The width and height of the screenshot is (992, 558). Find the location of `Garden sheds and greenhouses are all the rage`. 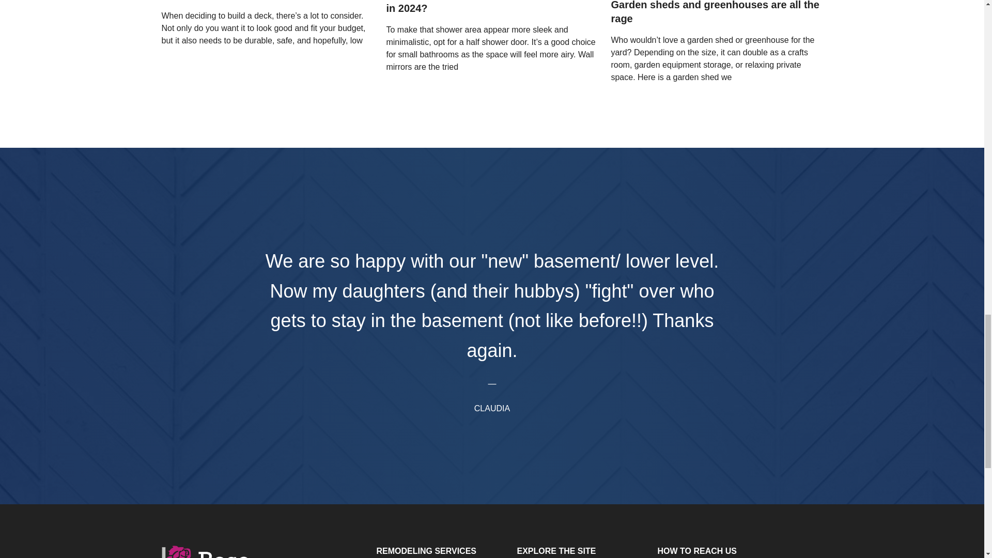

Garden sheds and greenhouses are all the rage is located at coordinates (716, 12).